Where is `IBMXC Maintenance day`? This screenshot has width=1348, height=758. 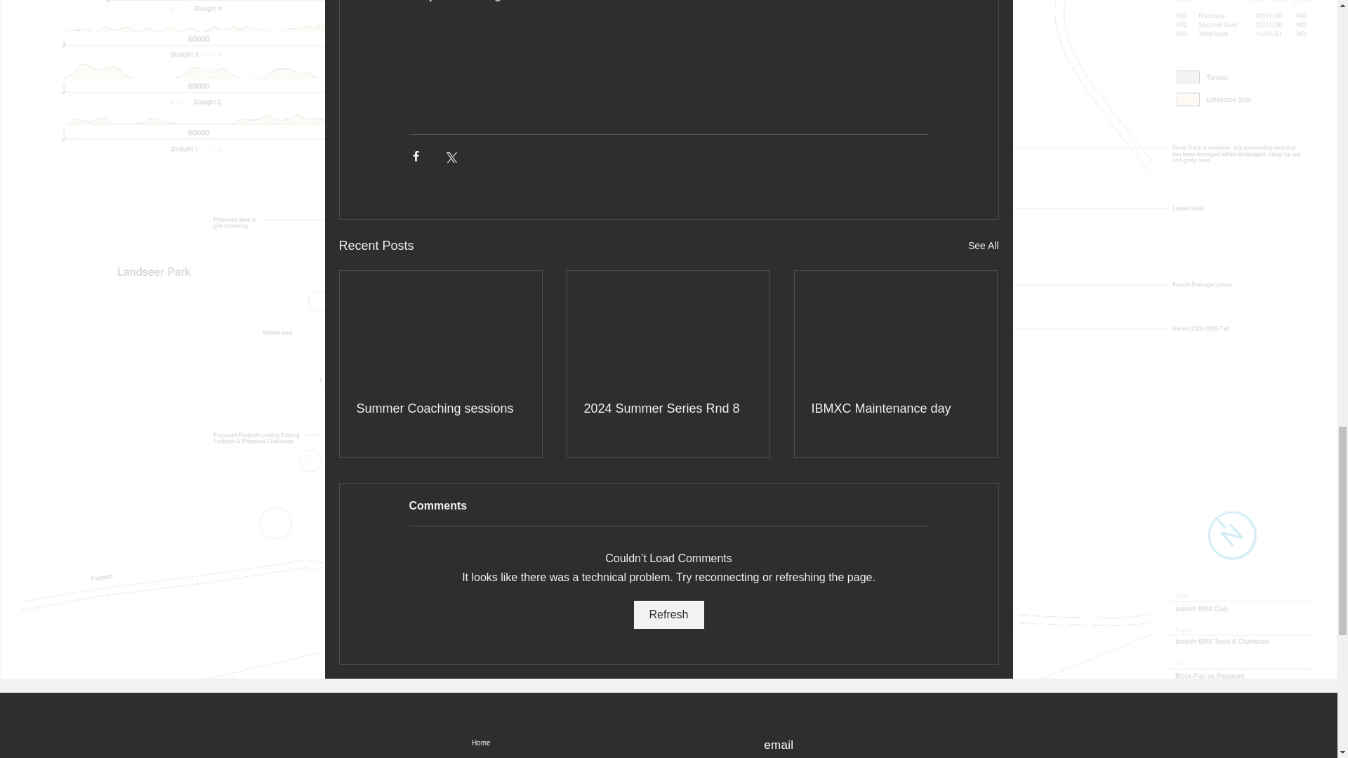
IBMXC Maintenance day is located at coordinates (895, 408).